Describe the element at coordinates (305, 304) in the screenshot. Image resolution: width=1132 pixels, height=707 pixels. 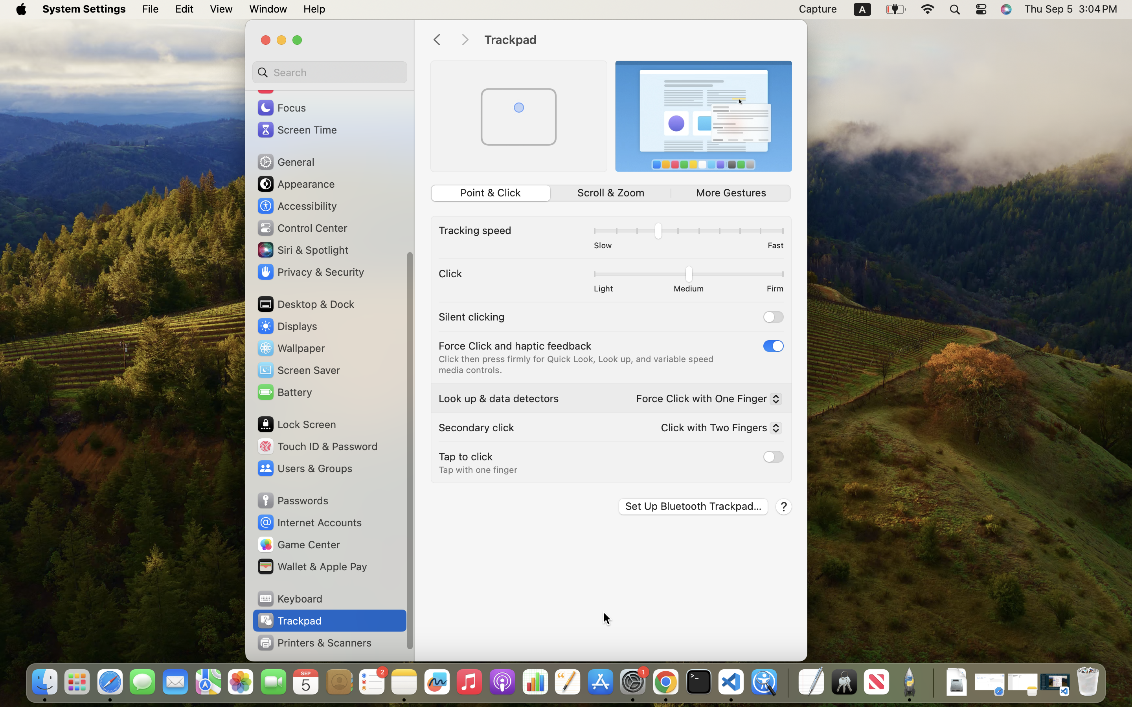
I see `Desktop & Dock` at that location.